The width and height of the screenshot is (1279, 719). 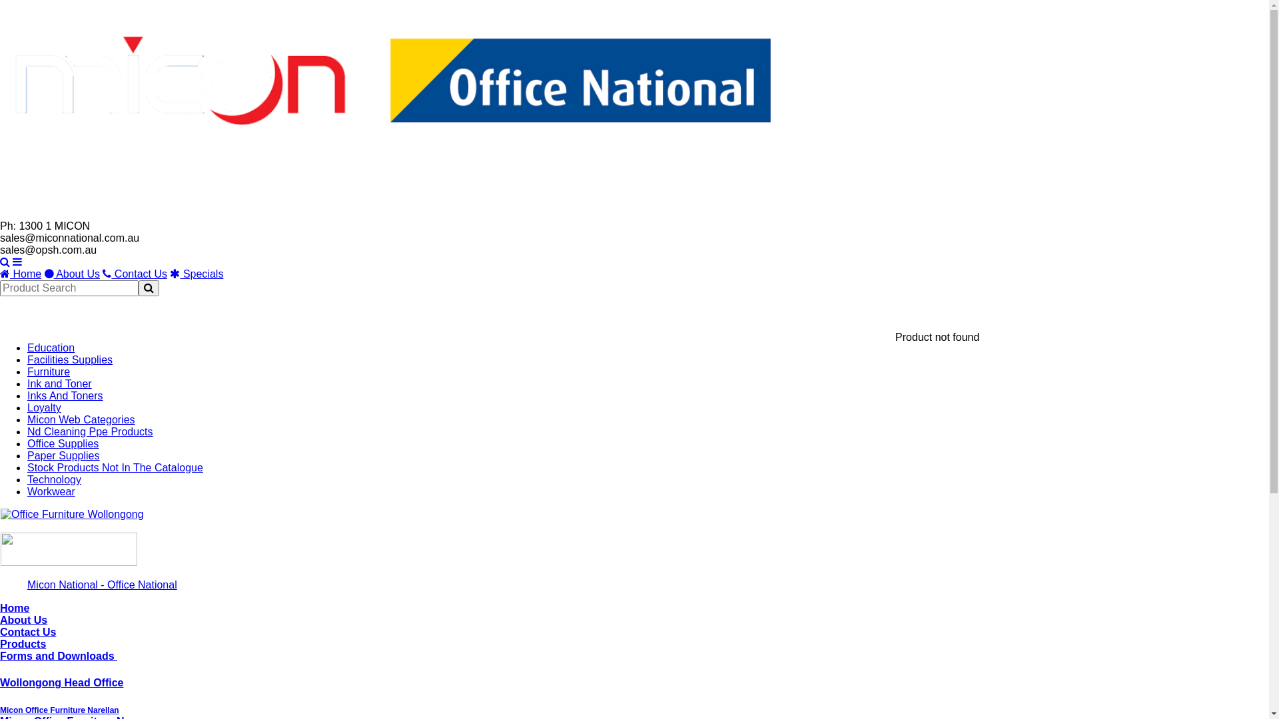 I want to click on Cart ($0.00), so click(x=194, y=9).